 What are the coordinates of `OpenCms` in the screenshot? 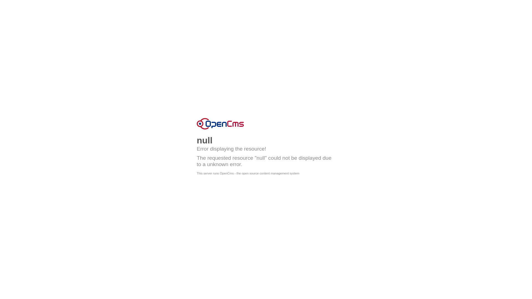 It's located at (220, 124).